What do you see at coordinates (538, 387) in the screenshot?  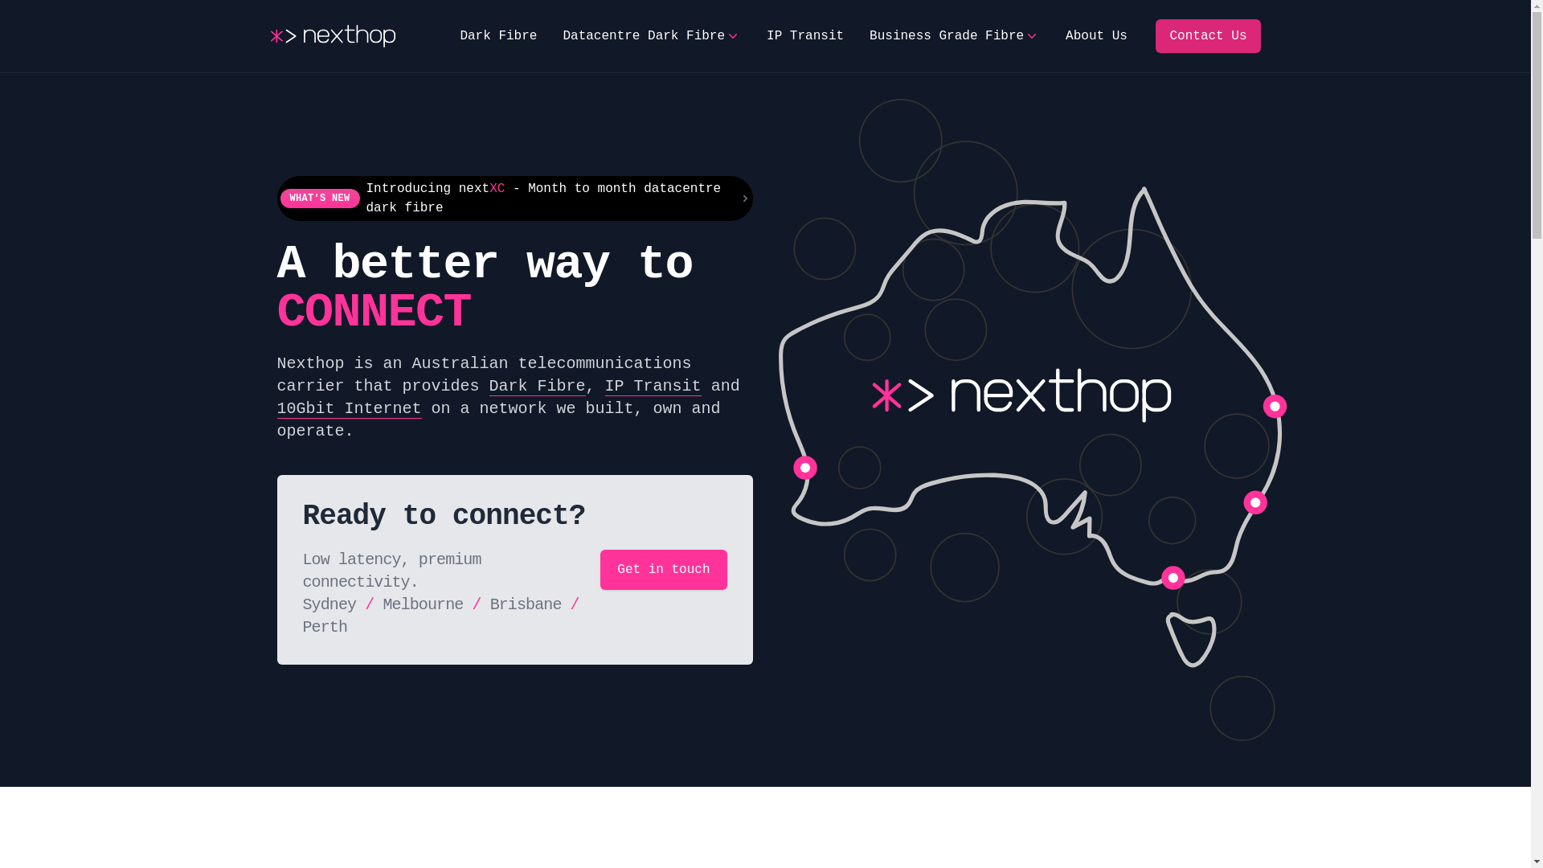 I see `Dark Fibre` at bounding box center [538, 387].